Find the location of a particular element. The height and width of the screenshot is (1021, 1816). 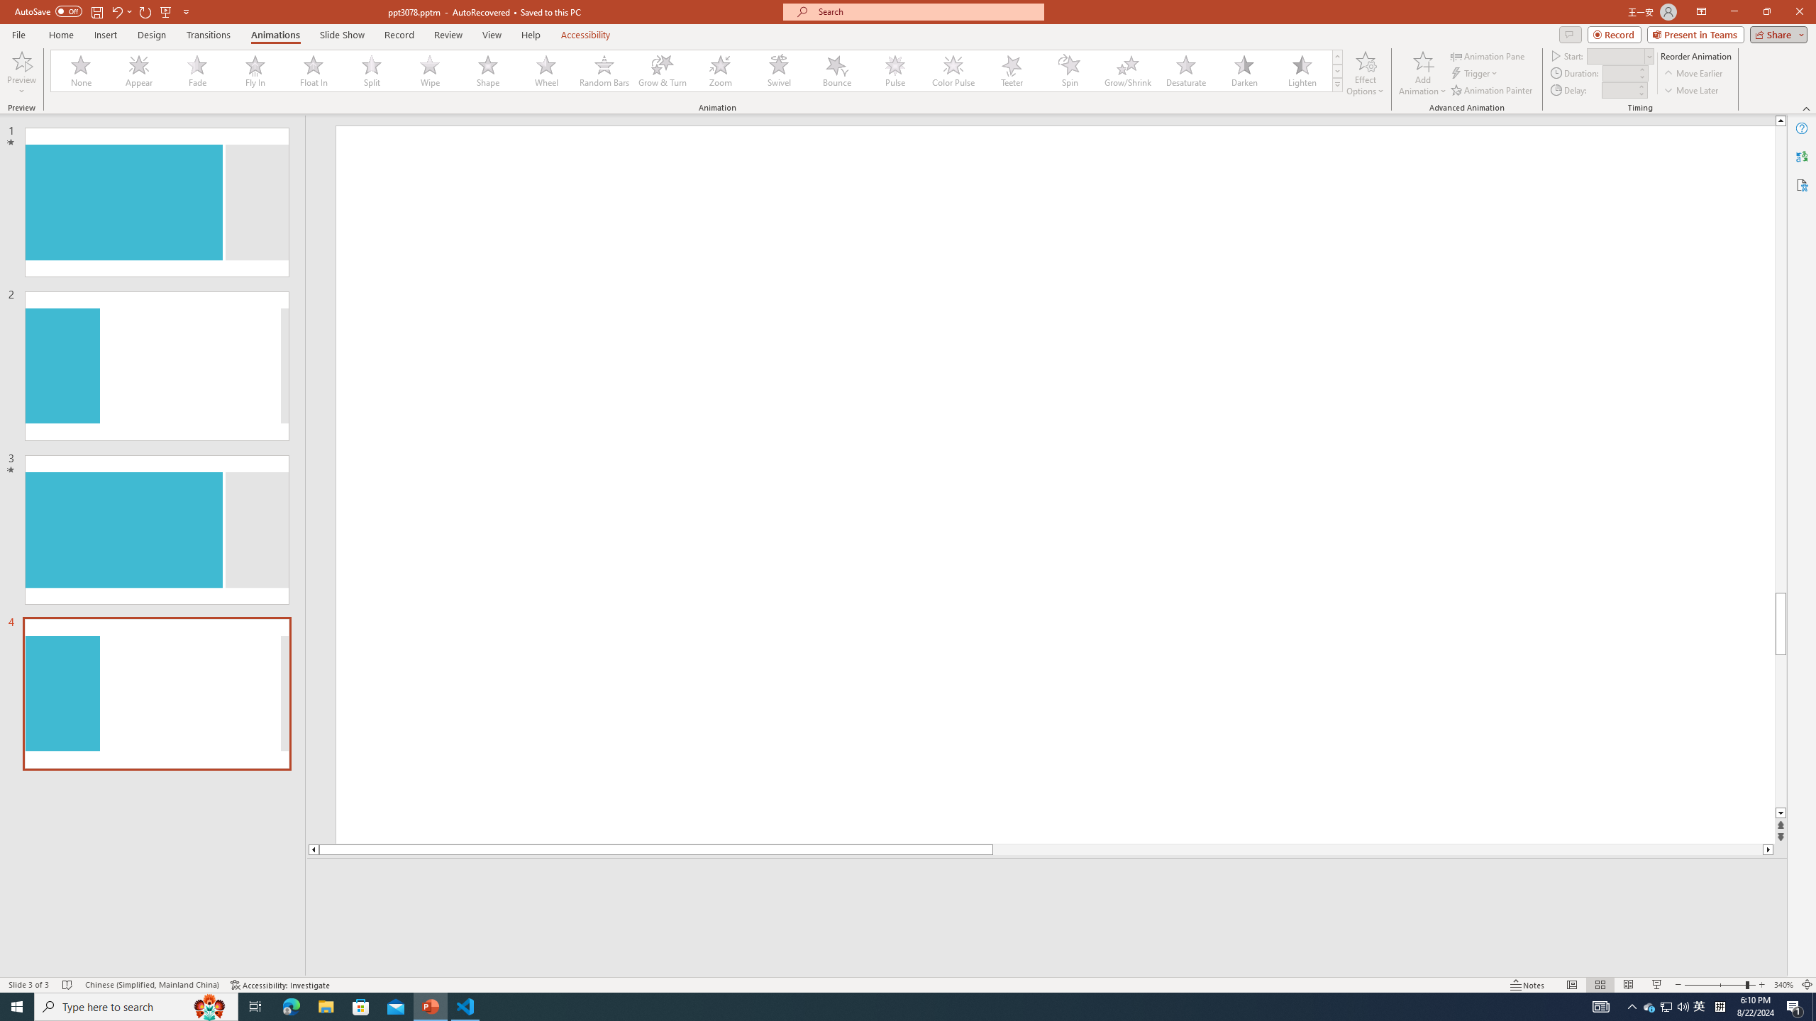

Lighten is located at coordinates (1302, 71).